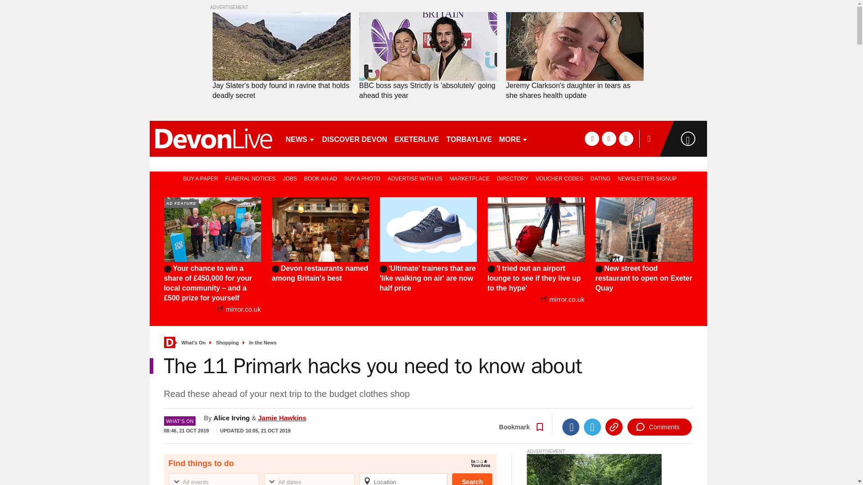 The image size is (863, 485). What do you see at coordinates (281, 91) in the screenshot?
I see `Jay Slater's body found in ravine that holds deadly secret` at bounding box center [281, 91].